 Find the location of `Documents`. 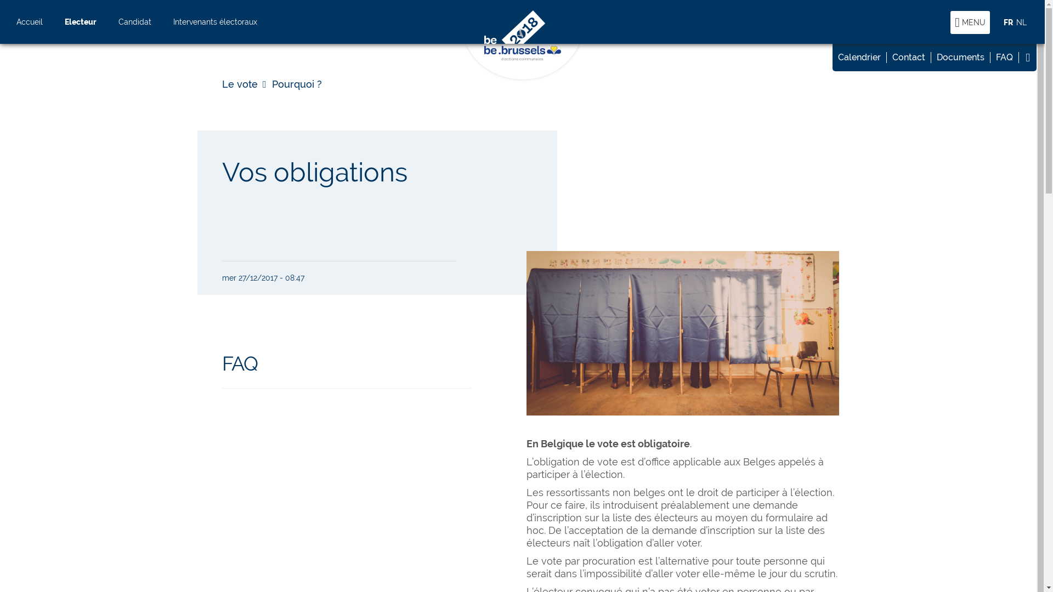

Documents is located at coordinates (961, 58).